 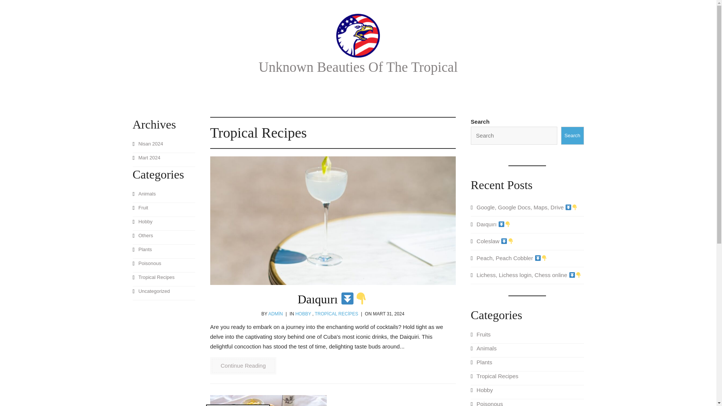 I want to click on TROPICAL RECIPES, so click(x=336, y=314).